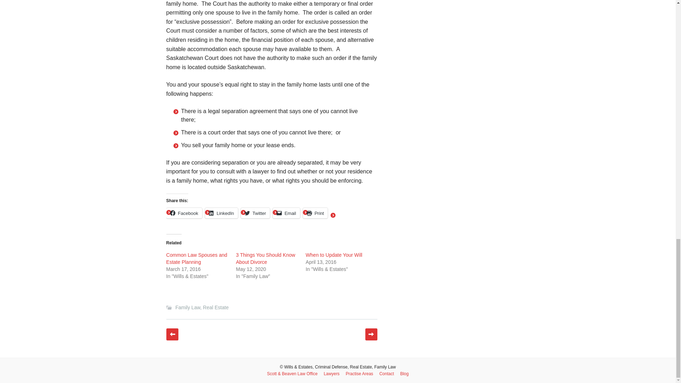 The height and width of the screenshot is (383, 681). Describe the element at coordinates (255, 213) in the screenshot. I see `Click to share on Twitter` at that location.